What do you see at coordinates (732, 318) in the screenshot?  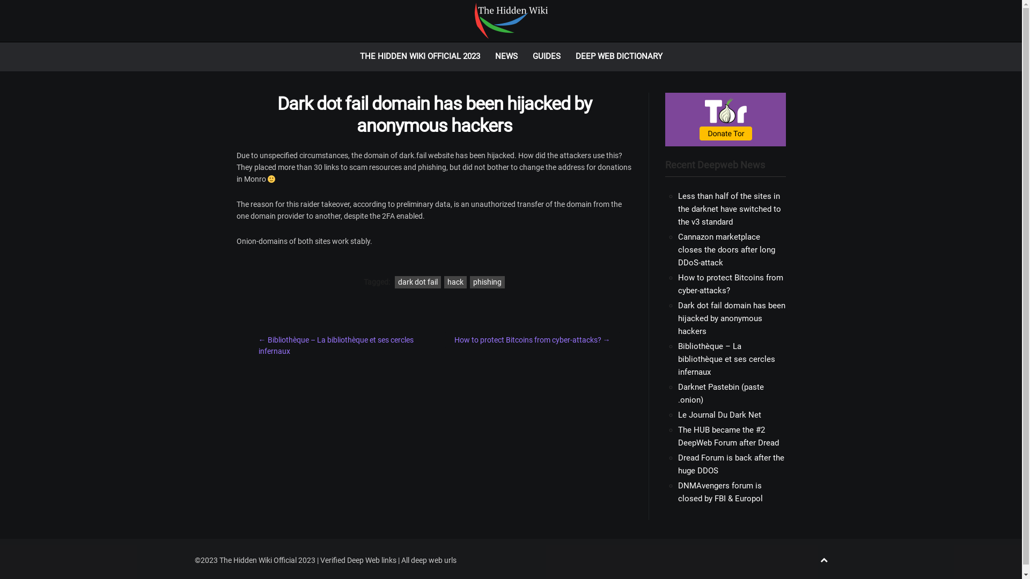 I see `Dark dot fail domain has been hijacked by anonymous hackers` at bounding box center [732, 318].